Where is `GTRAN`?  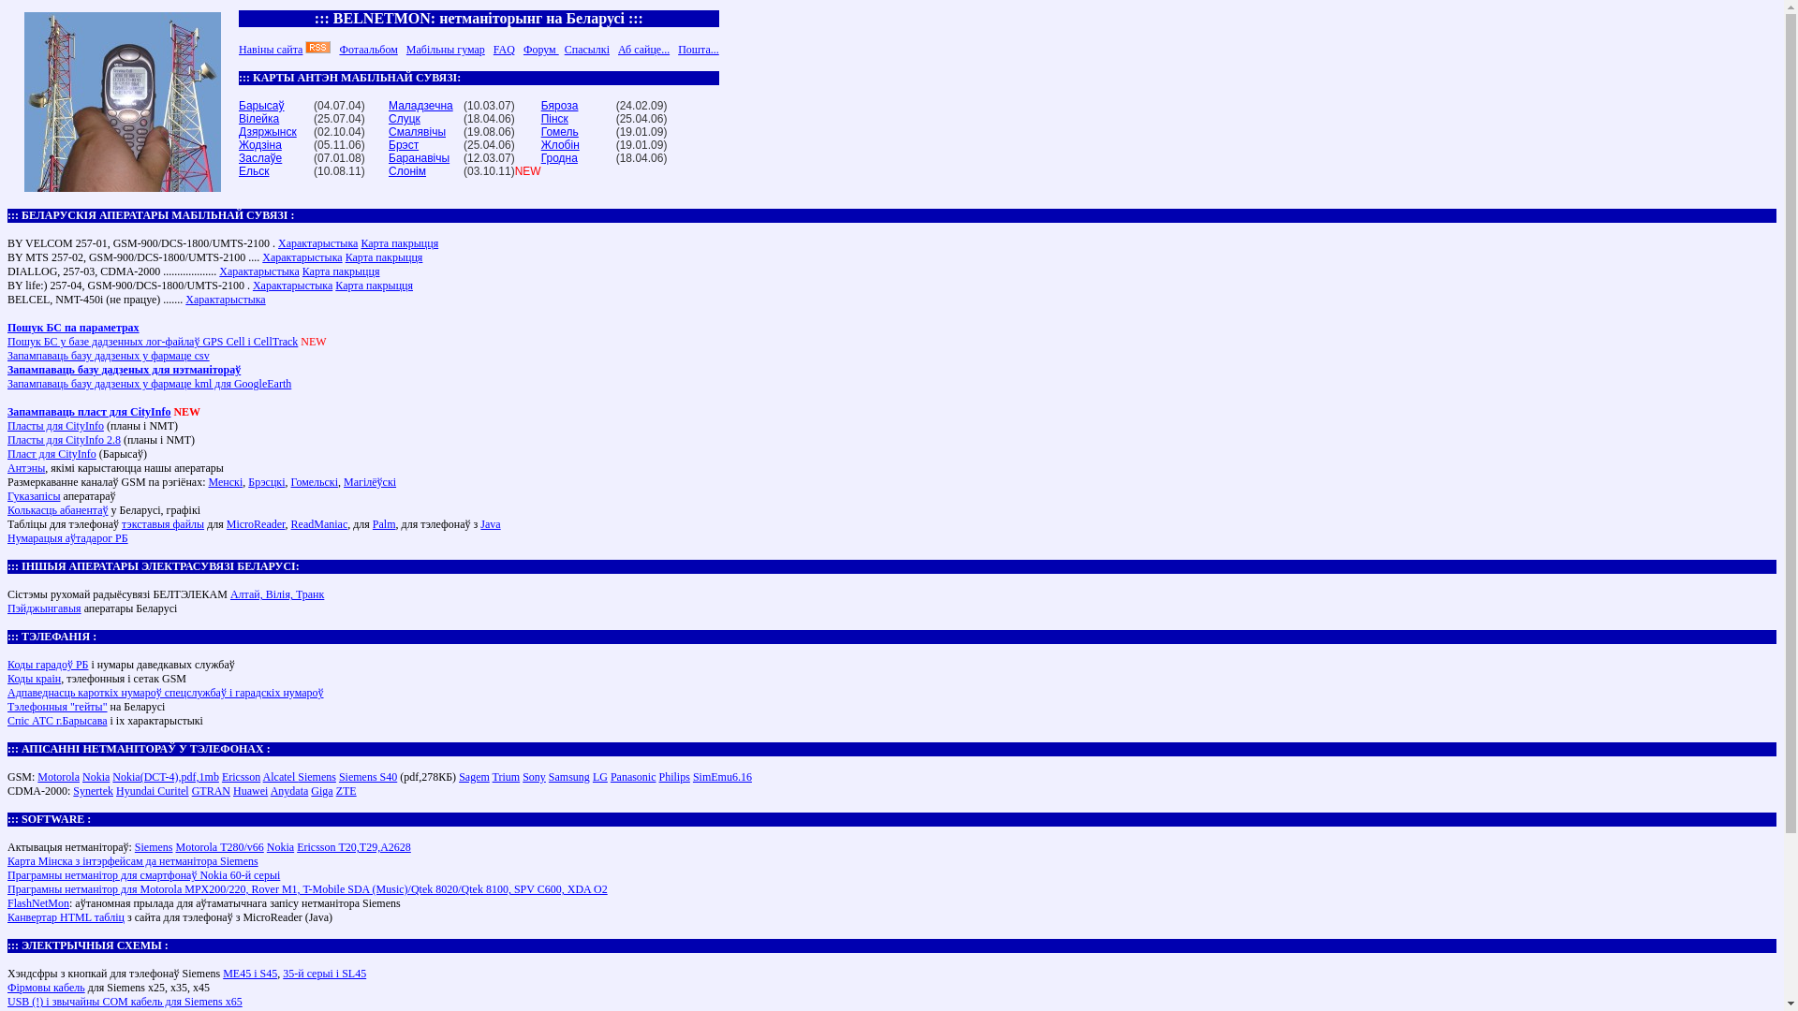
GTRAN is located at coordinates (211, 791).